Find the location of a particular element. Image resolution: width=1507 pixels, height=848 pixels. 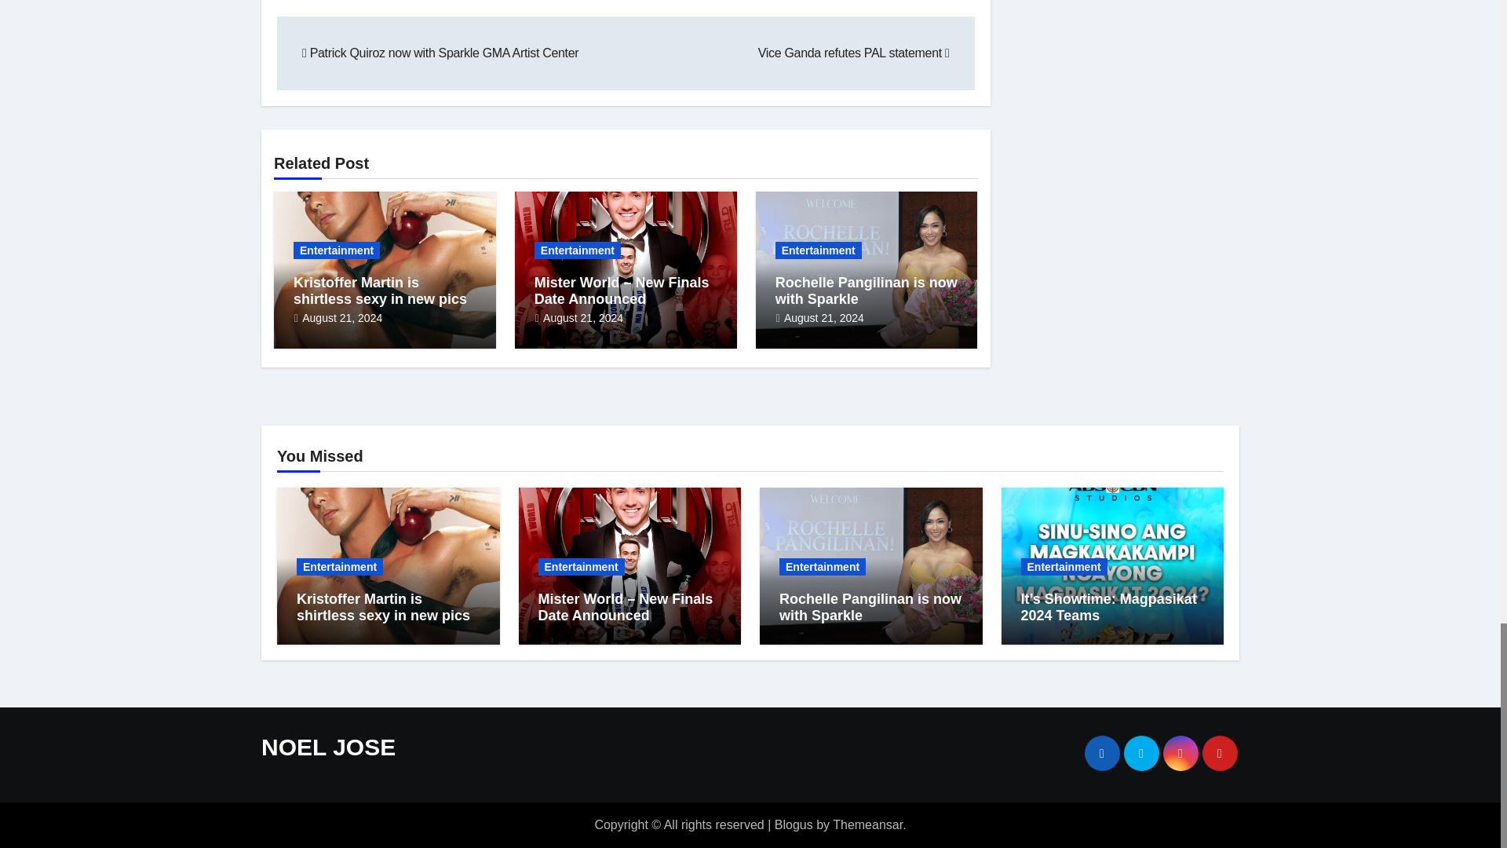

Patrick Quiroz now with Sparkle GMA Artist Center is located at coordinates (440, 53).